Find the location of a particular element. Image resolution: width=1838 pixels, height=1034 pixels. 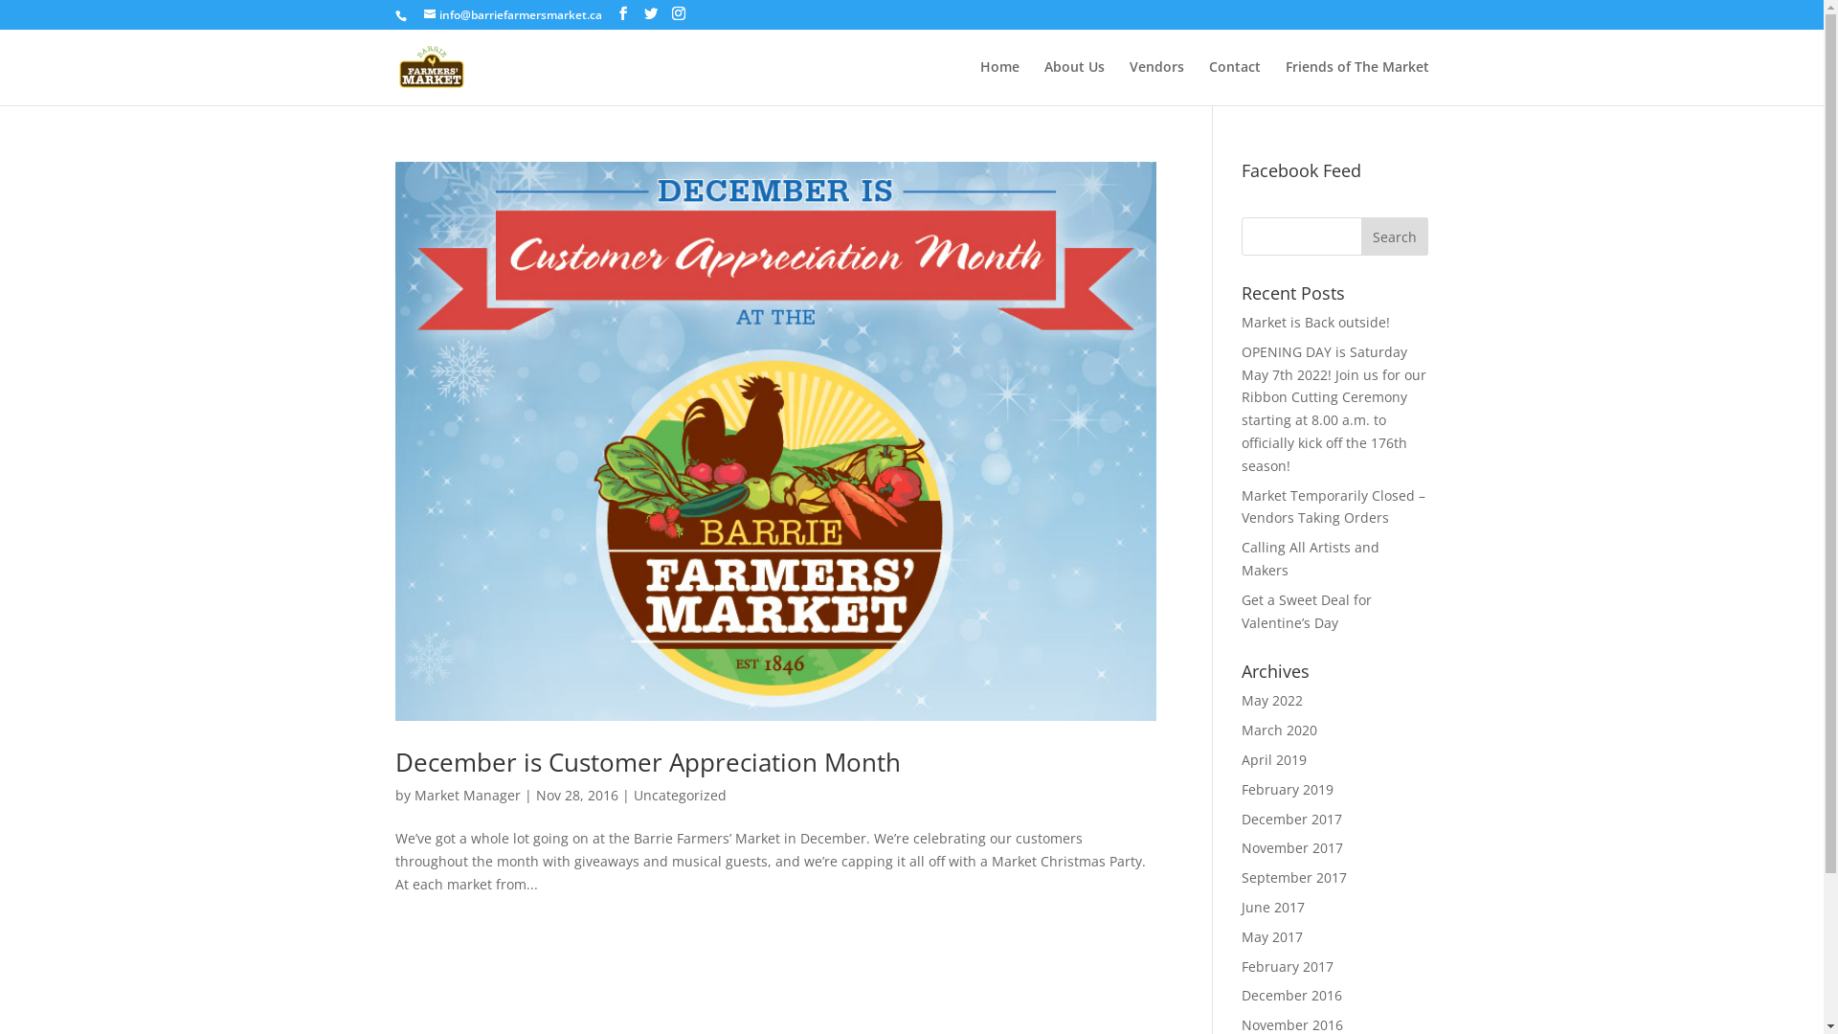

May 2022 is located at coordinates (1272, 701).